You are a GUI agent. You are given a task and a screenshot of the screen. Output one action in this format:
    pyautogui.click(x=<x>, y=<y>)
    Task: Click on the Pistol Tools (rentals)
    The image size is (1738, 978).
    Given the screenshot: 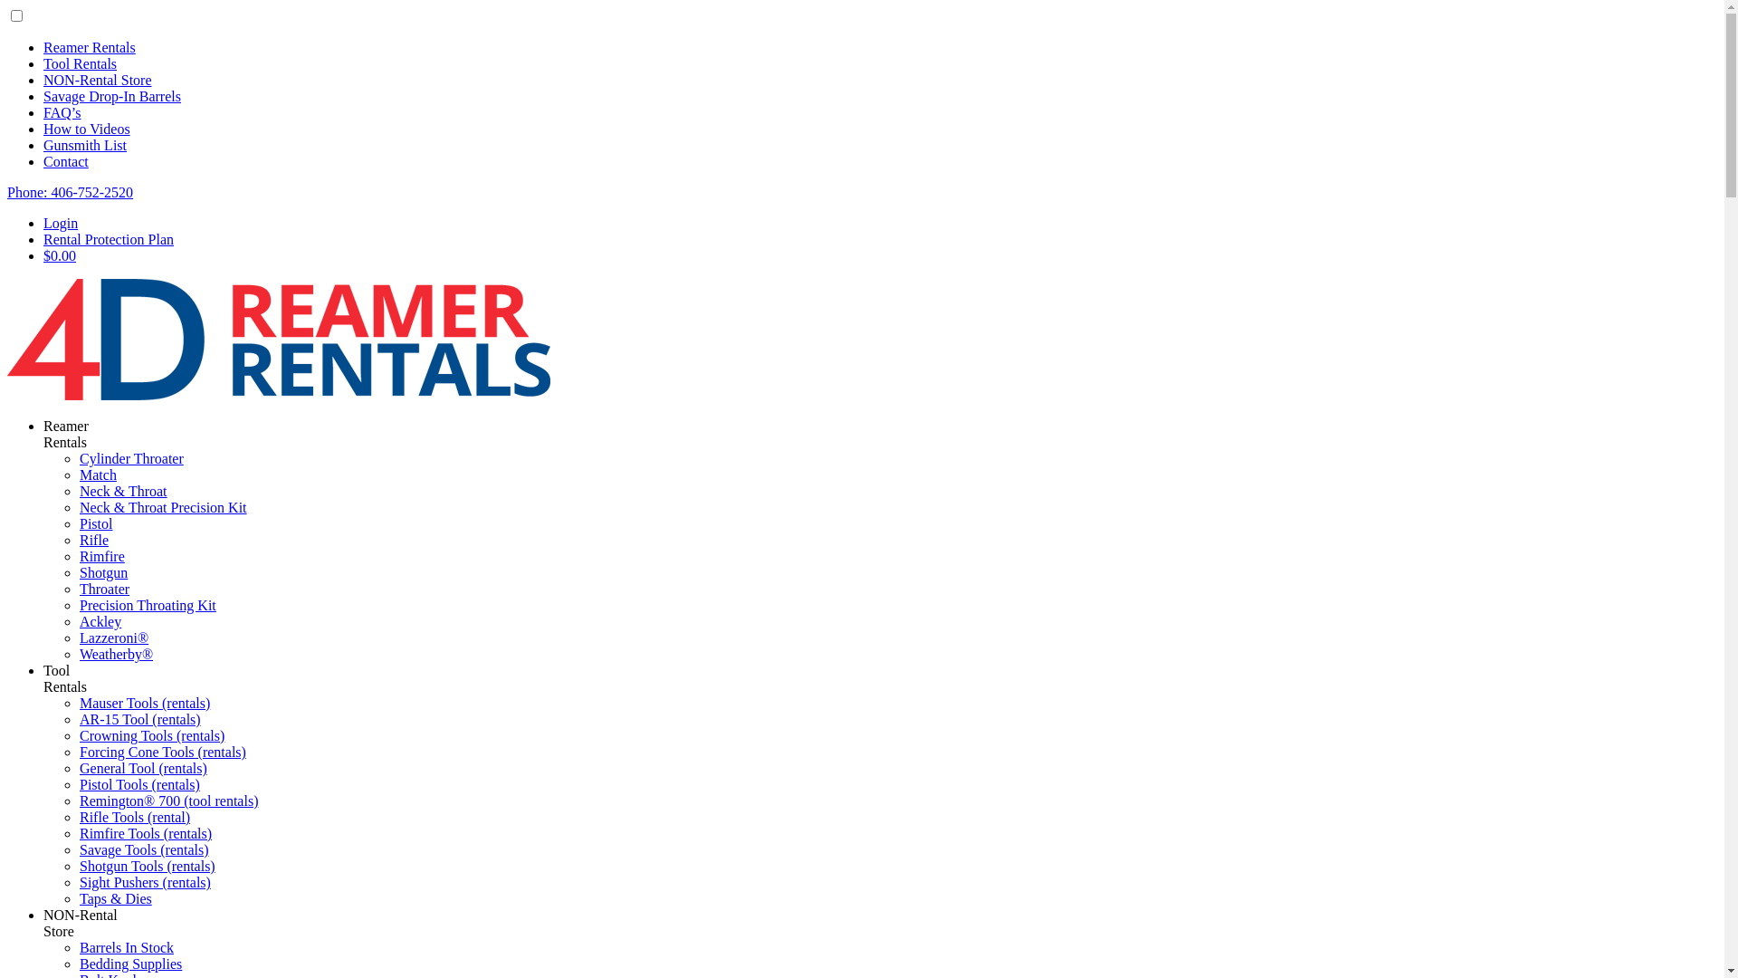 What is the action you would take?
    pyautogui.click(x=139, y=784)
    